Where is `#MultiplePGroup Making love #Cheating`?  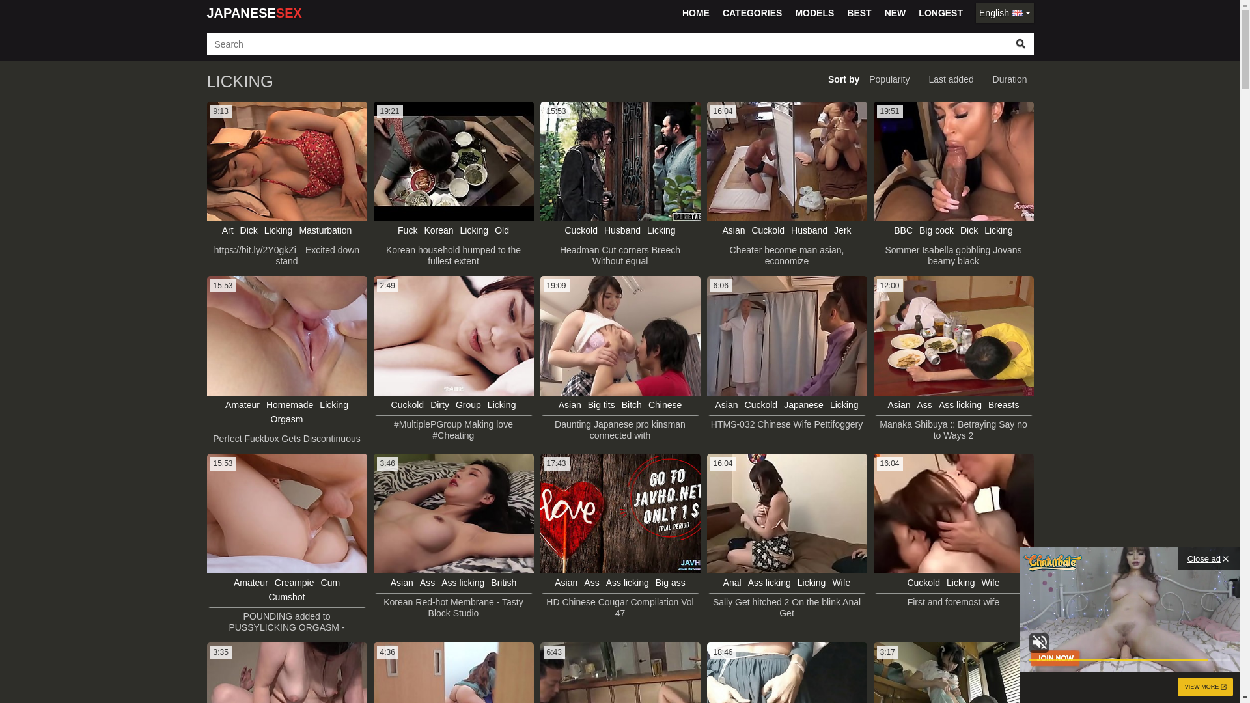 #MultiplePGroup Making love #Cheating is located at coordinates (453, 430).